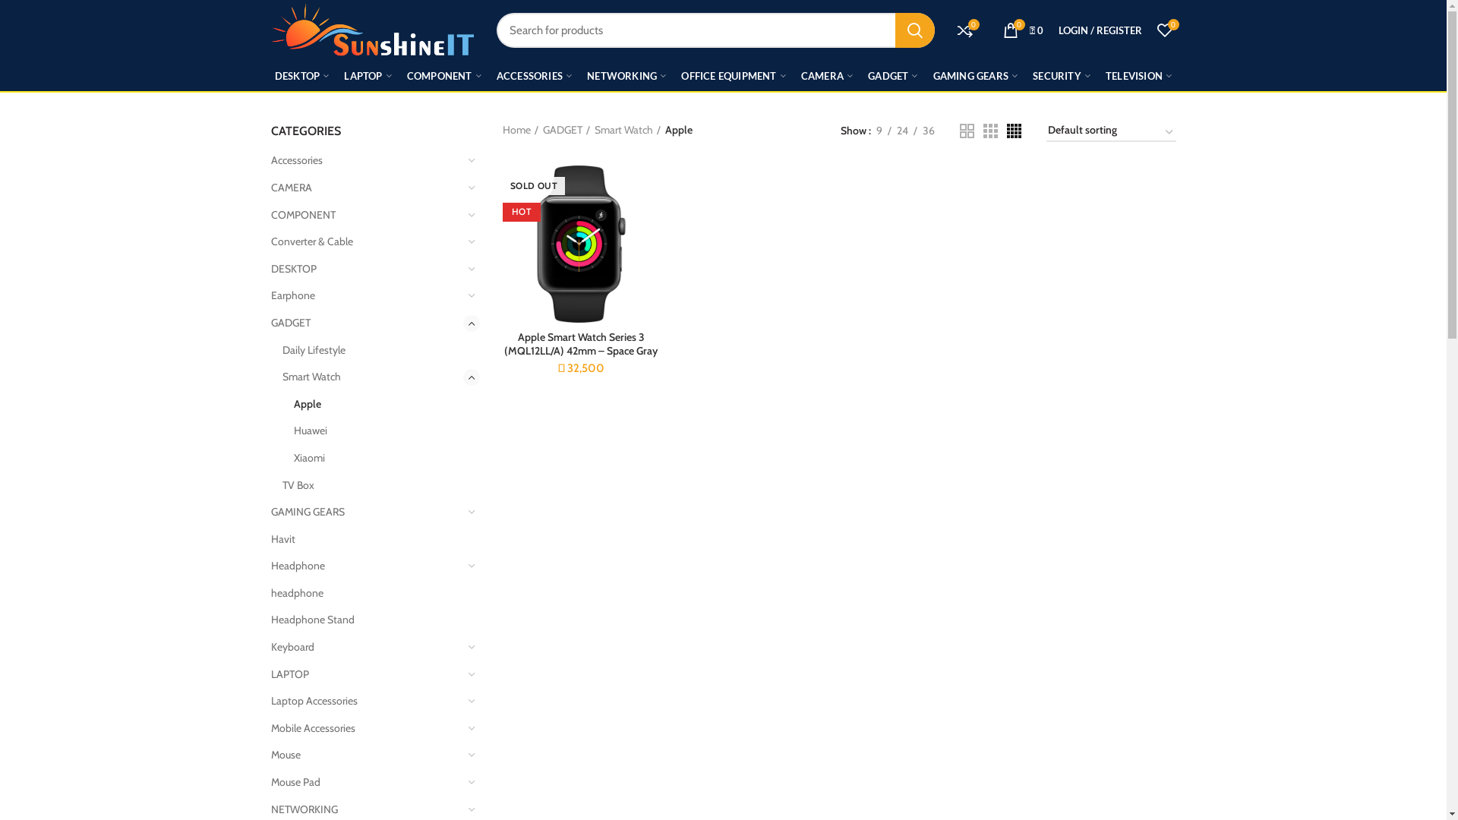 The image size is (1458, 820). I want to click on GADGET, so click(366, 323).